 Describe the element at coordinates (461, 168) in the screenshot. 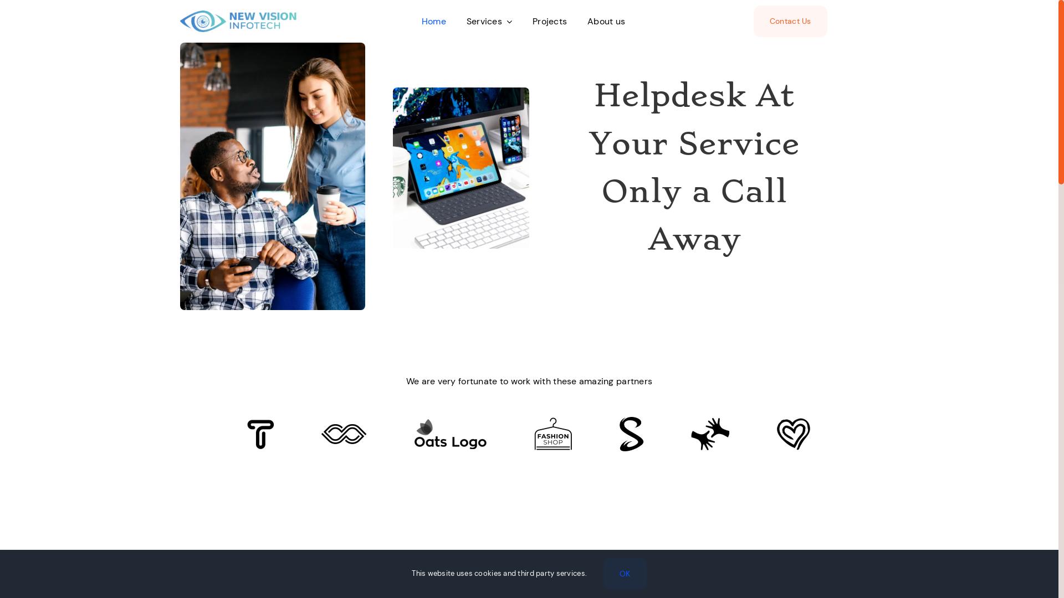

I see `Ipad` at that location.